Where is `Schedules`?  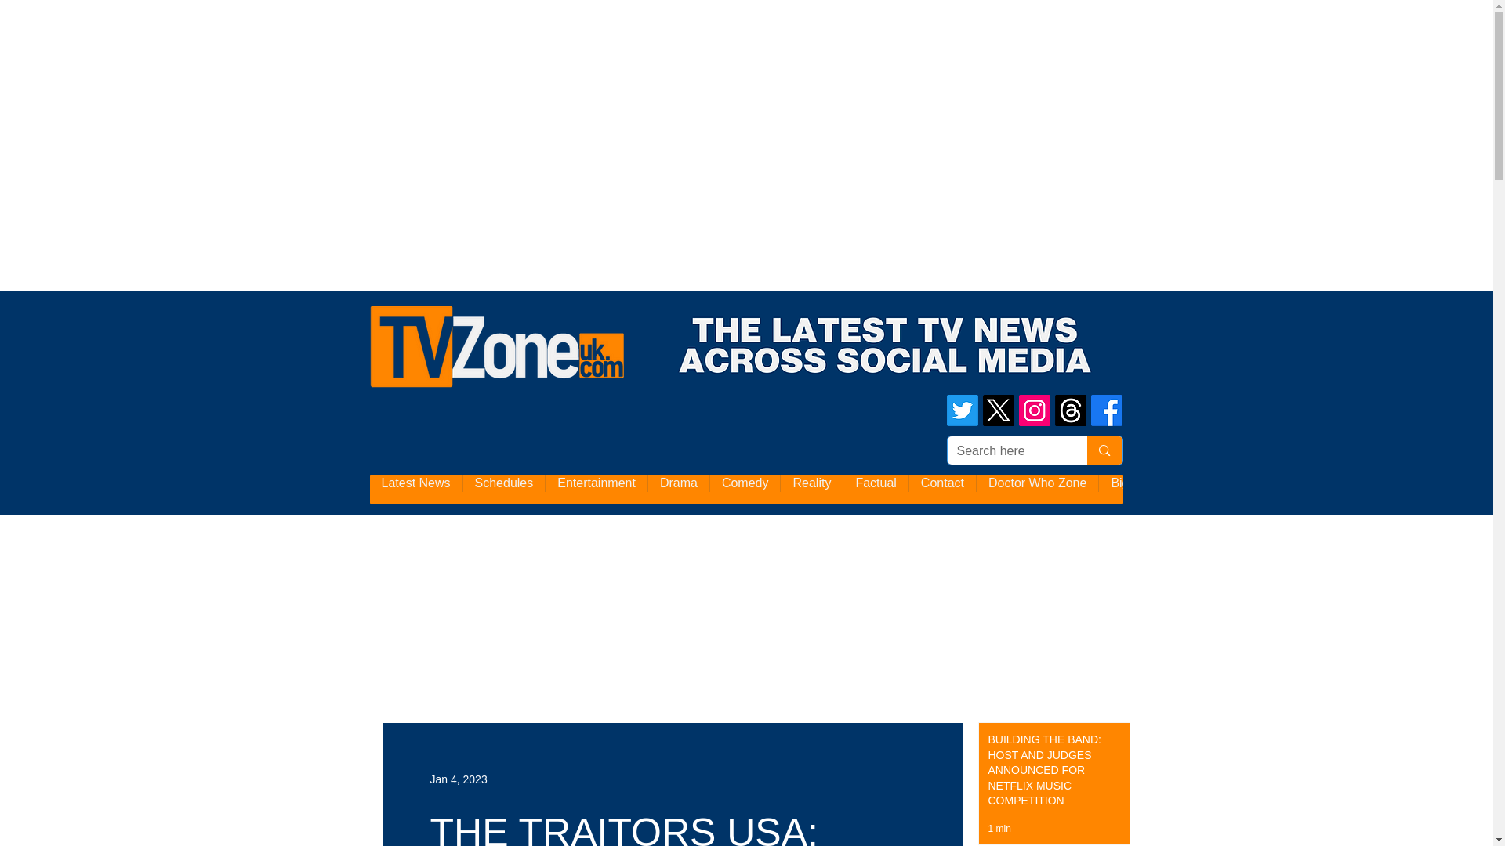 Schedules is located at coordinates (503, 489).